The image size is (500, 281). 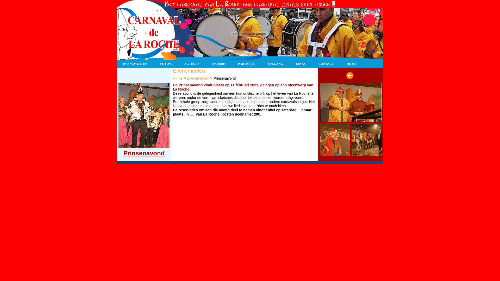 What do you see at coordinates (275, 64) in the screenshot?
I see `TOEGANG` at bounding box center [275, 64].